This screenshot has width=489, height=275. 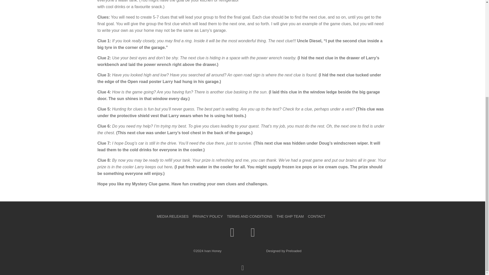 I want to click on Contact, so click(x=316, y=216).